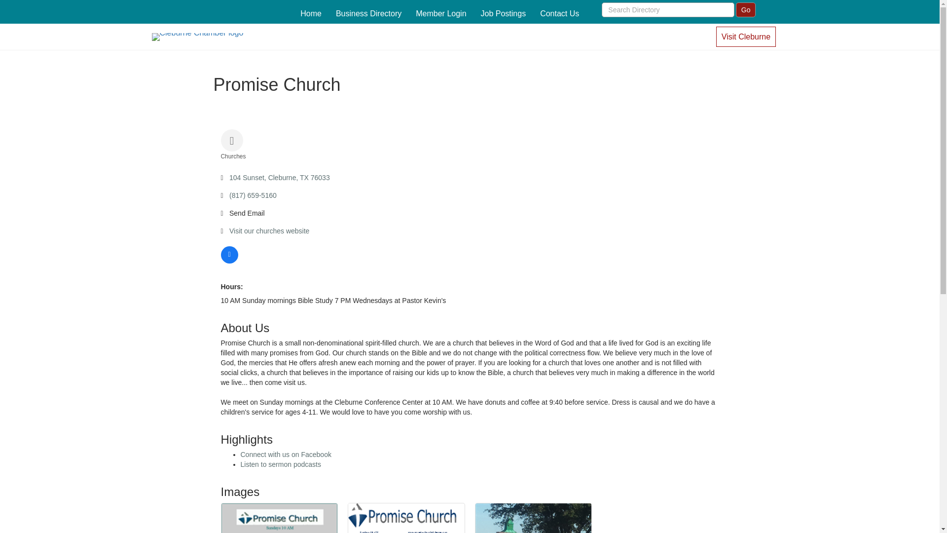 The height and width of the screenshot is (533, 947). What do you see at coordinates (746, 10) in the screenshot?
I see `Go` at bounding box center [746, 10].